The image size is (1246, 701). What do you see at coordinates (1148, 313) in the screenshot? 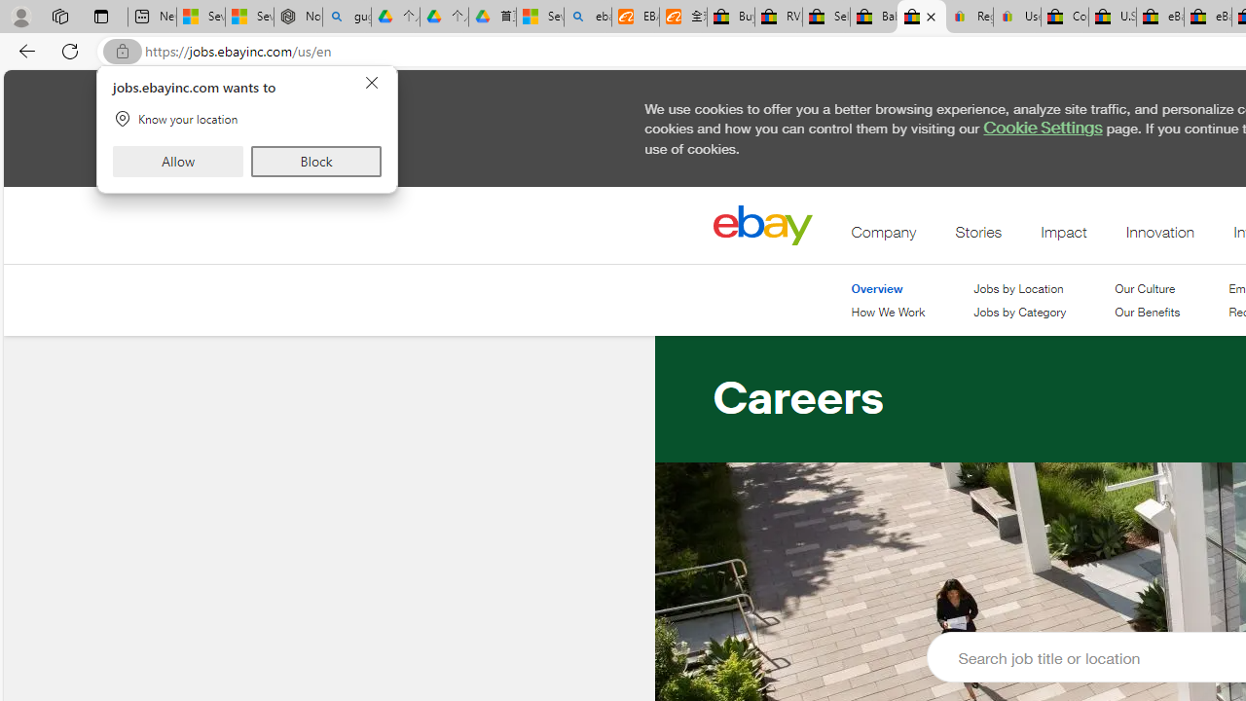
I see `Our Benefits` at bounding box center [1148, 313].